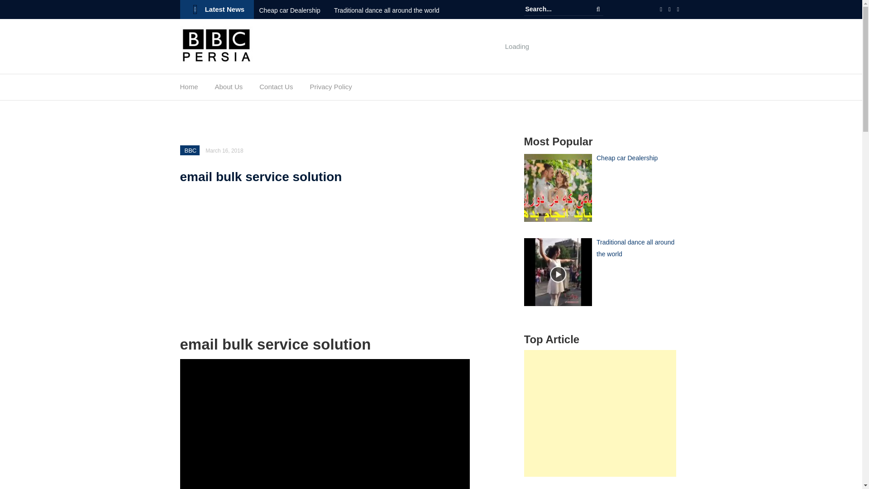 Image resolution: width=869 pixels, height=489 pixels. I want to click on Search  , so click(598, 9).